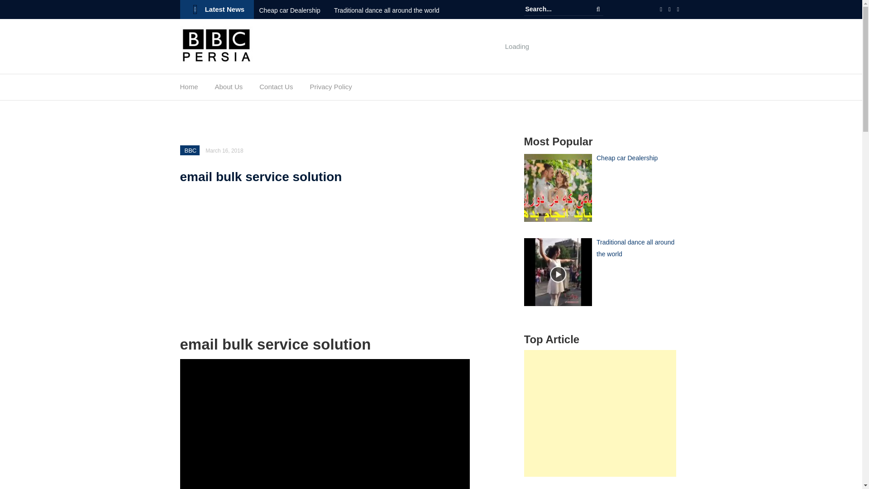 Image resolution: width=869 pixels, height=489 pixels. I want to click on Search  , so click(598, 9).